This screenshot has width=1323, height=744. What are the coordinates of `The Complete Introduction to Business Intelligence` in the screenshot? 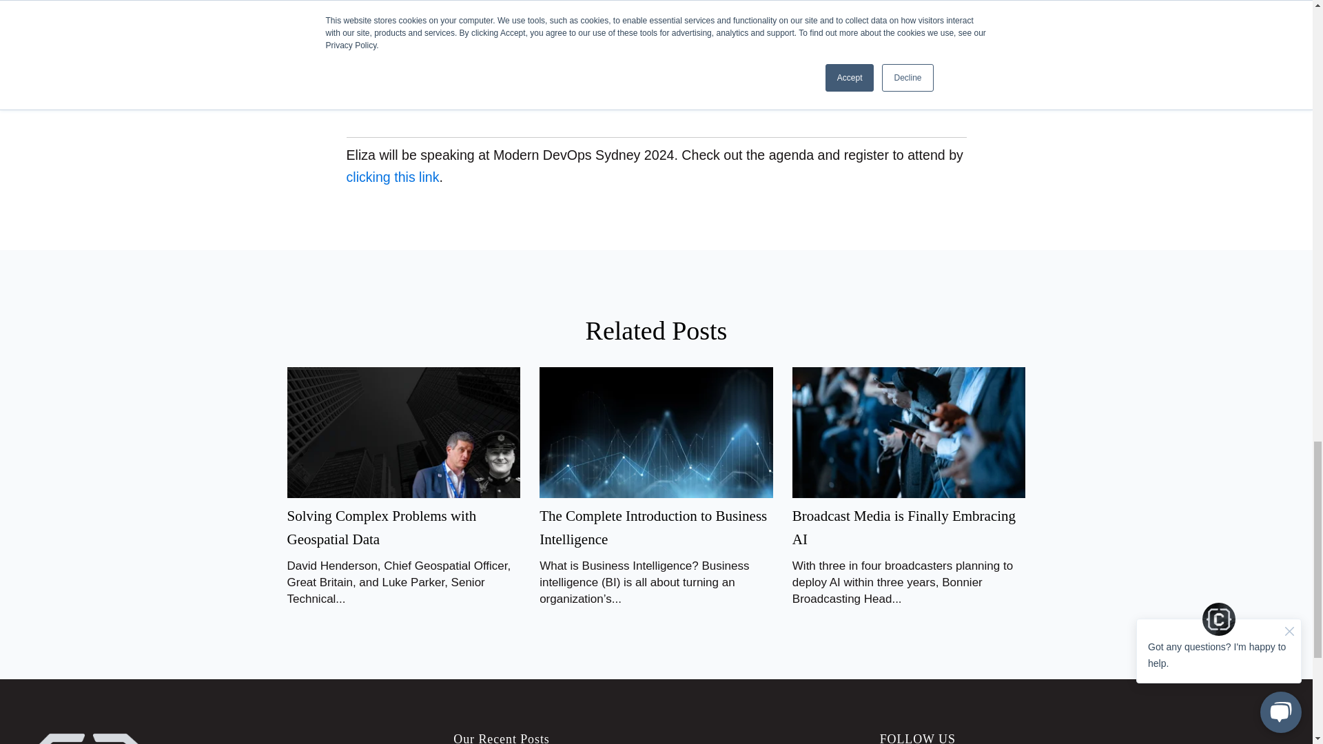 It's located at (653, 527).